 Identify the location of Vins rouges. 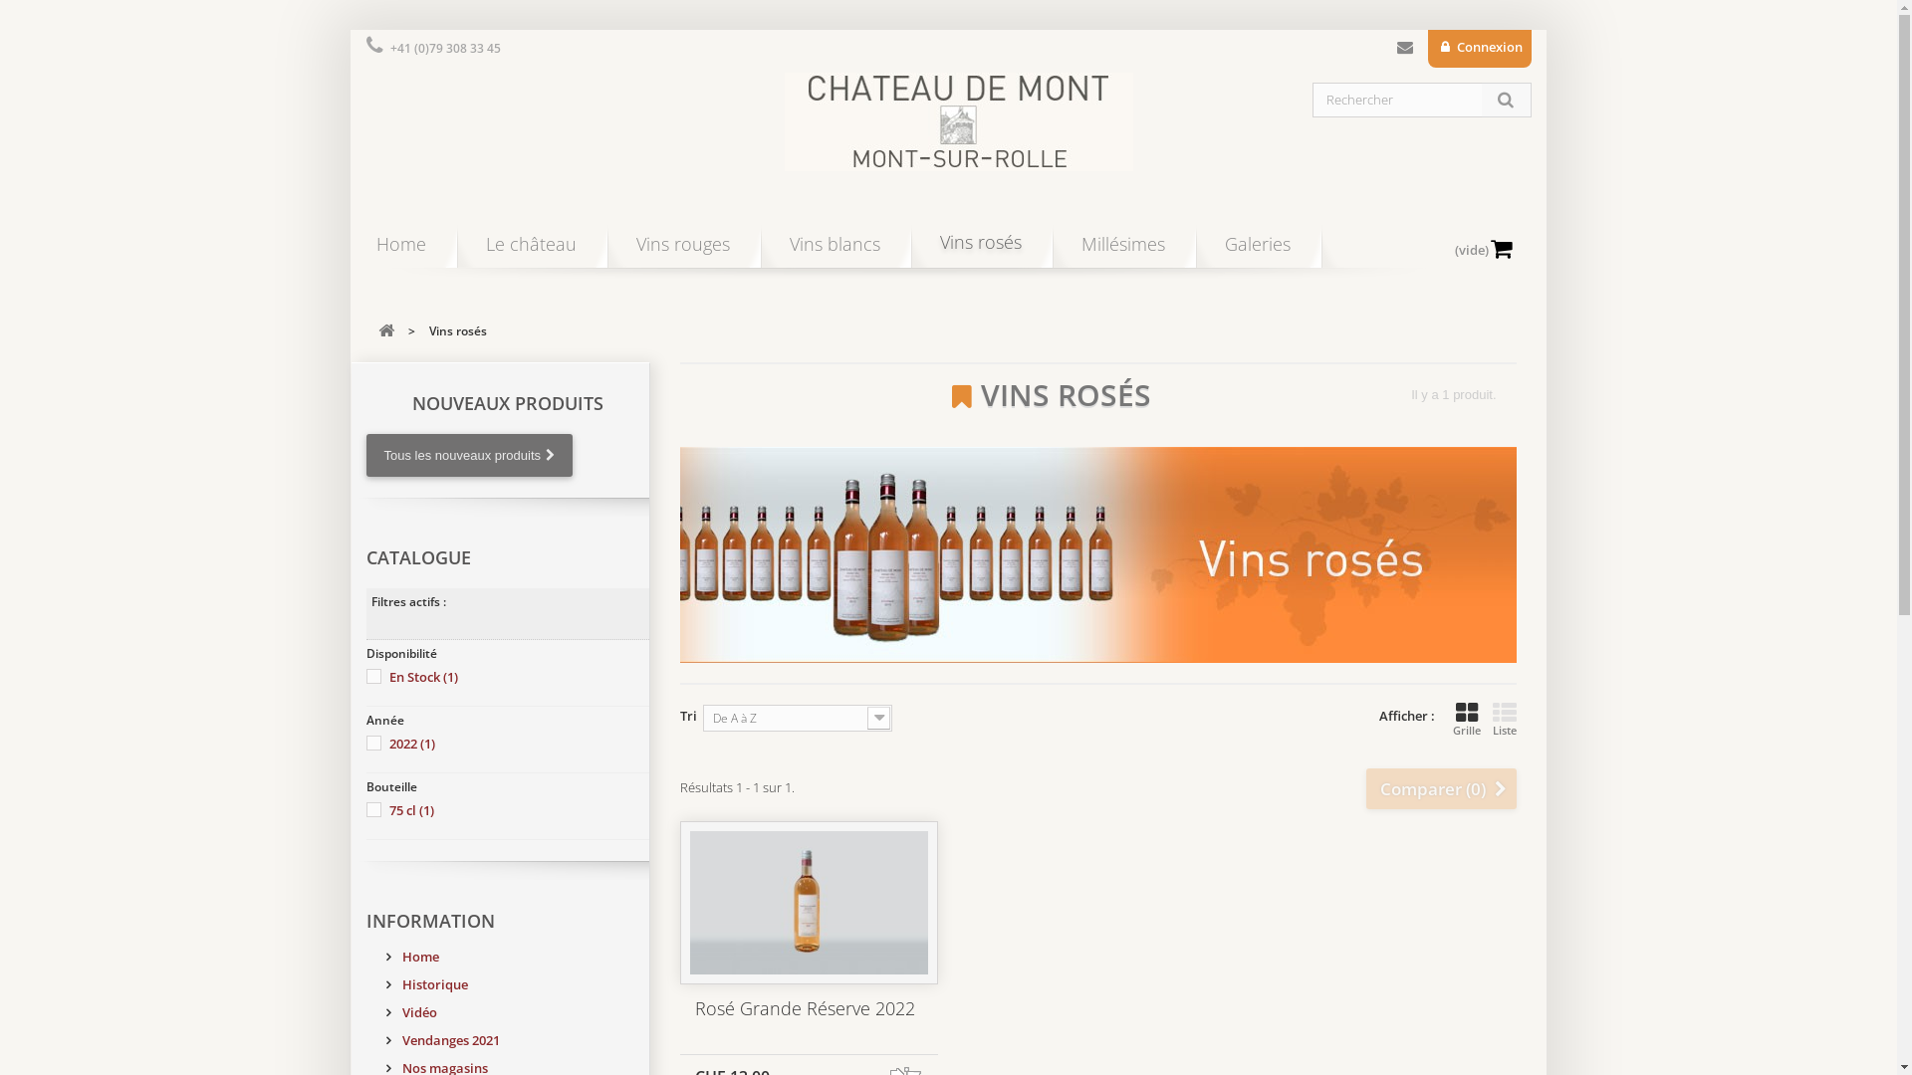
(682, 251).